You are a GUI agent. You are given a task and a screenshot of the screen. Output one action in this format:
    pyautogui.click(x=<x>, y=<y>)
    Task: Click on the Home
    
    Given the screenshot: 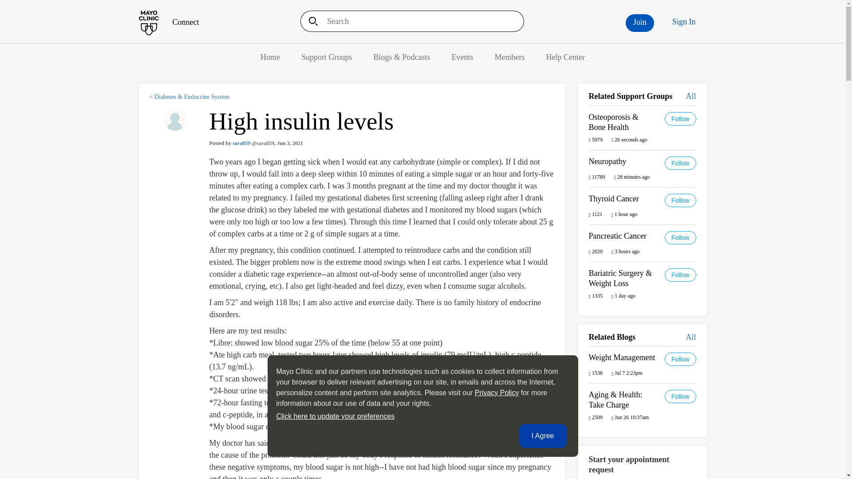 What is the action you would take?
    pyautogui.click(x=270, y=57)
    